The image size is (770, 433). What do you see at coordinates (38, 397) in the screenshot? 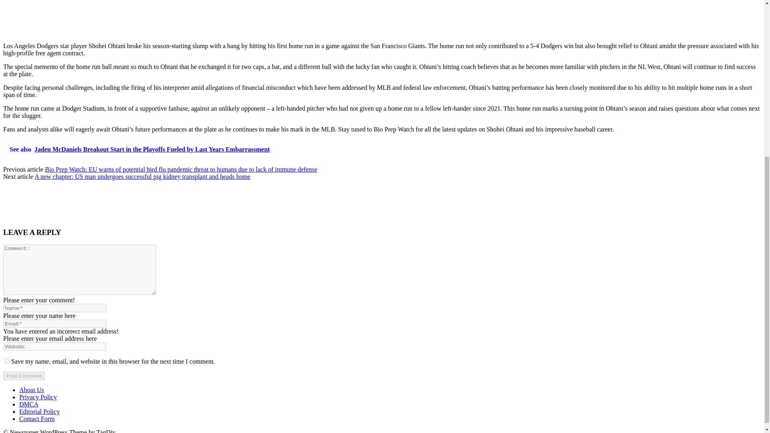
I see `Privacy Policy` at bounding box center [38, 397].